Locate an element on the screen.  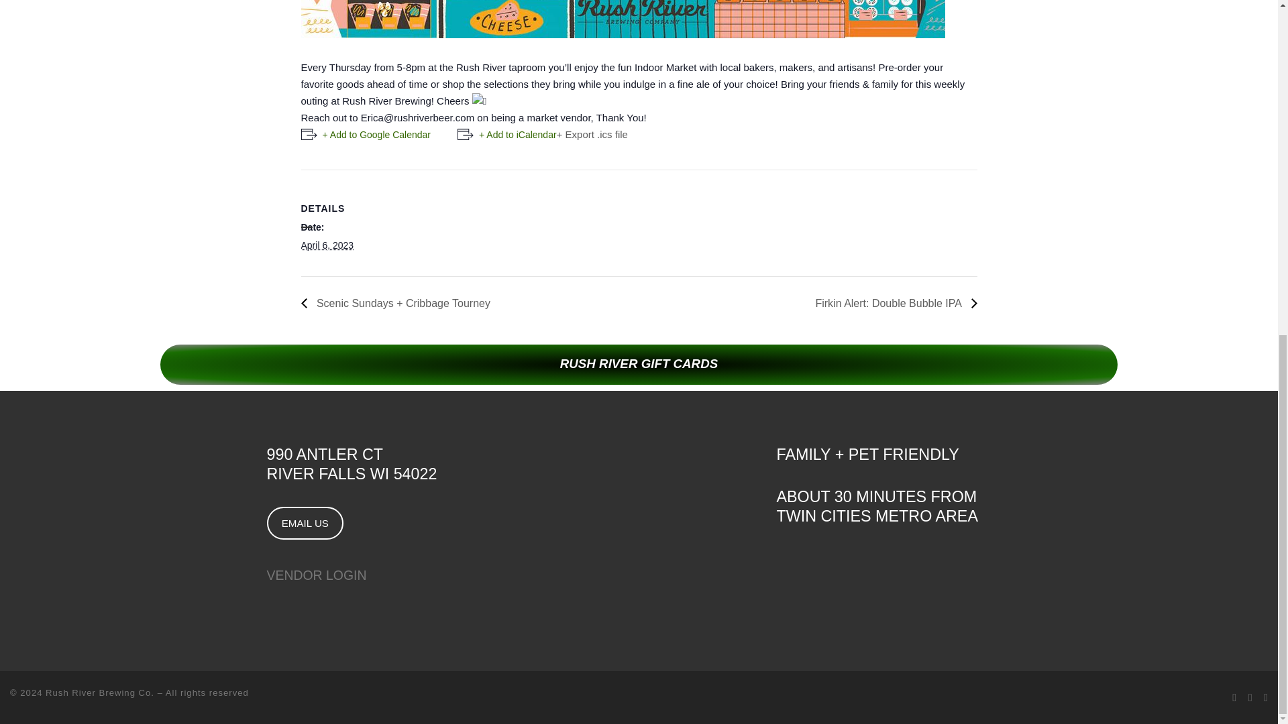
Export .ics file is located at coordinates (592, 134).